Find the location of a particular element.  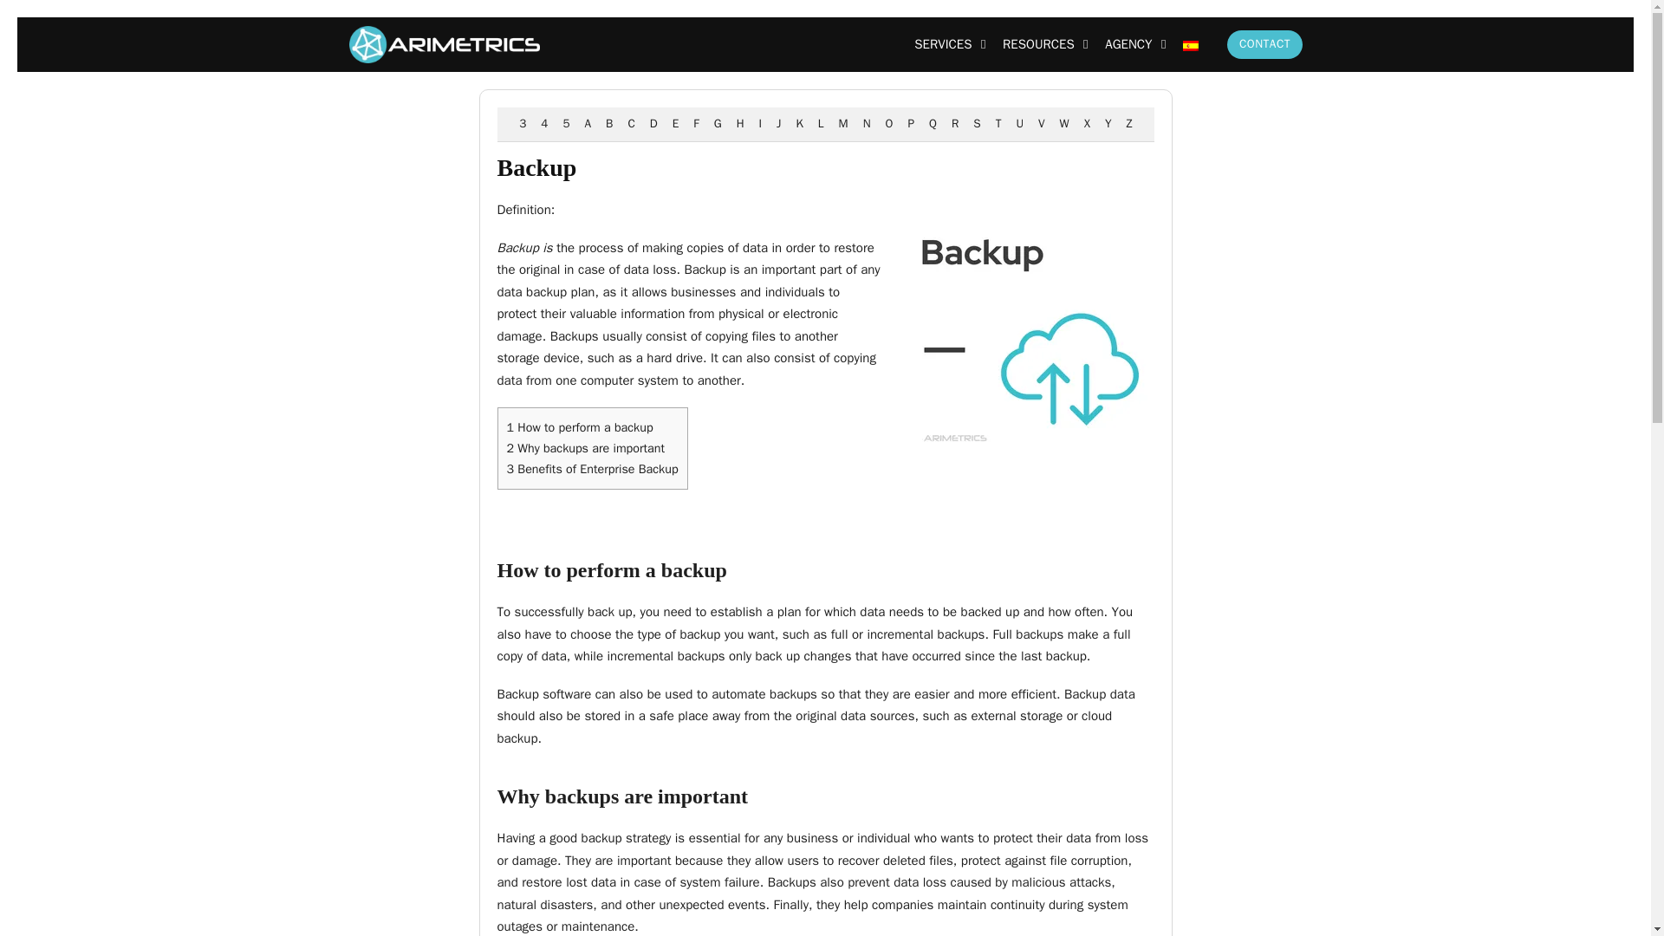

AGENCY is located at coordinates (1128, 44).